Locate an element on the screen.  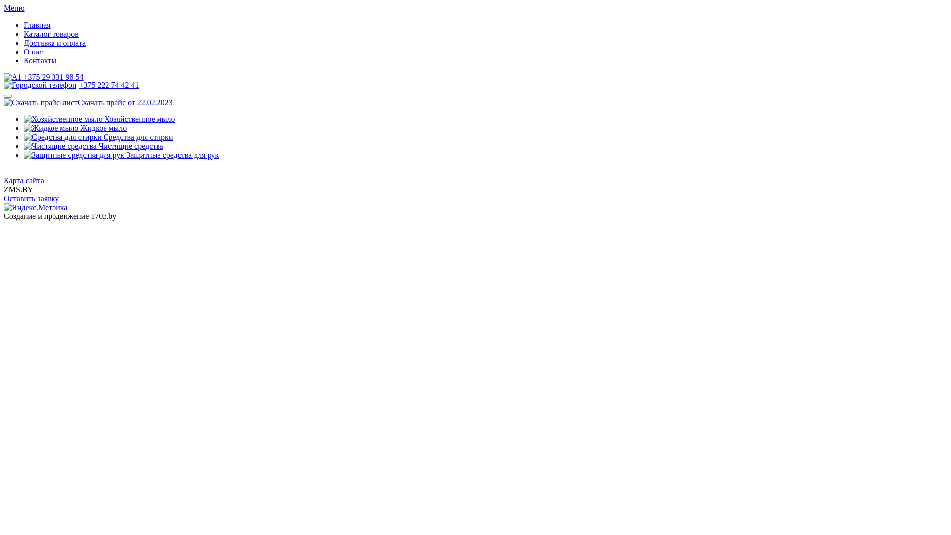
A1 is located at coordinates (13, 77).